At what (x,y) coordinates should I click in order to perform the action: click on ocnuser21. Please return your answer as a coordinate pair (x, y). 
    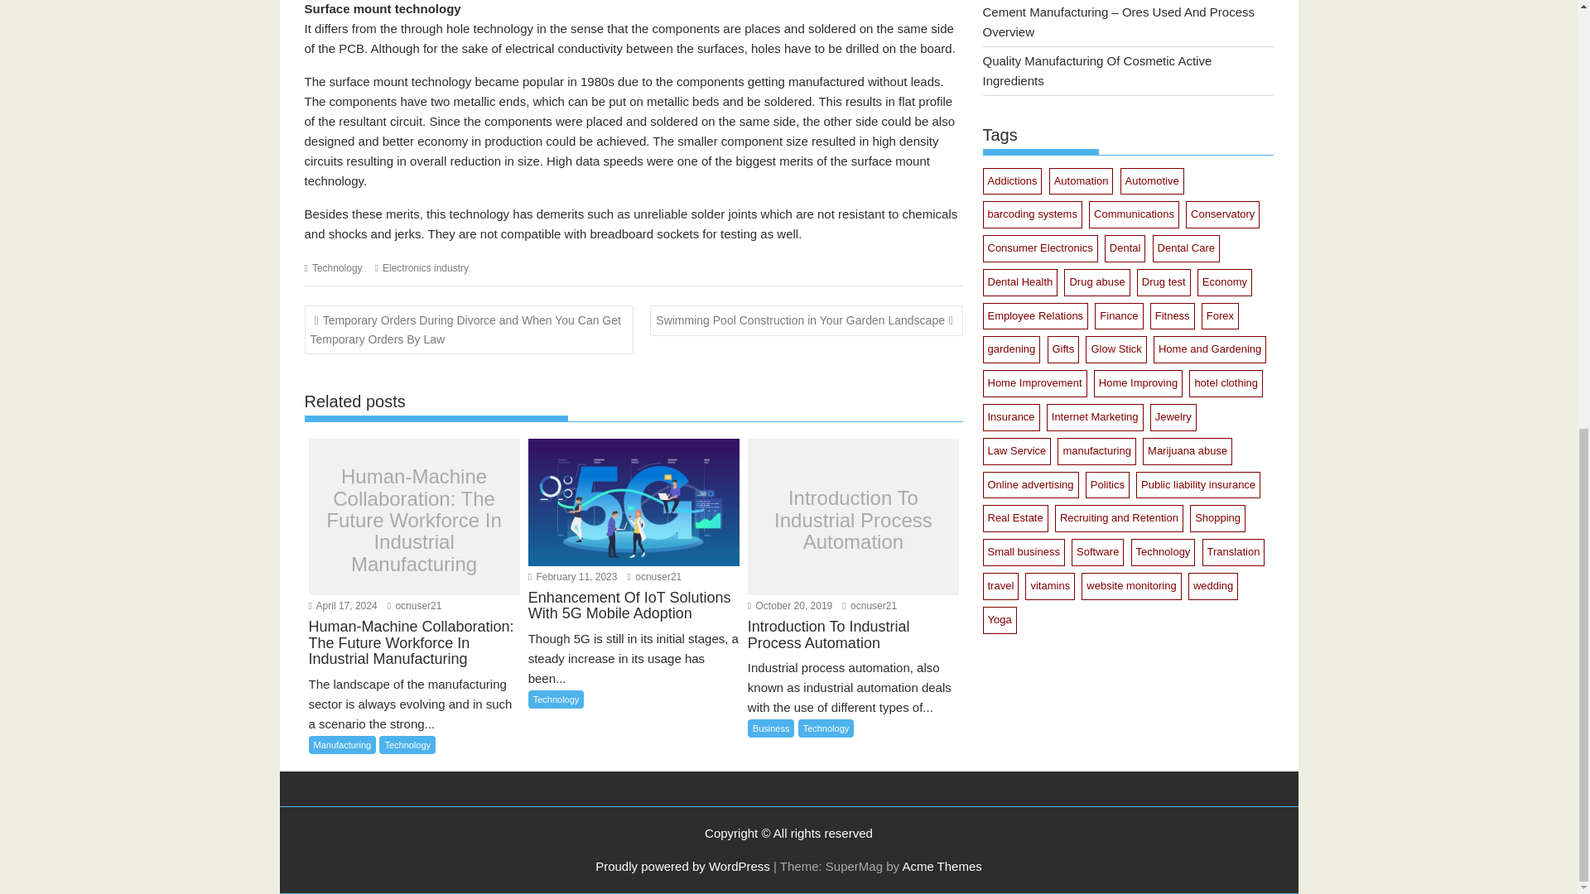
    Looking at the image, I should click on (414, 605).